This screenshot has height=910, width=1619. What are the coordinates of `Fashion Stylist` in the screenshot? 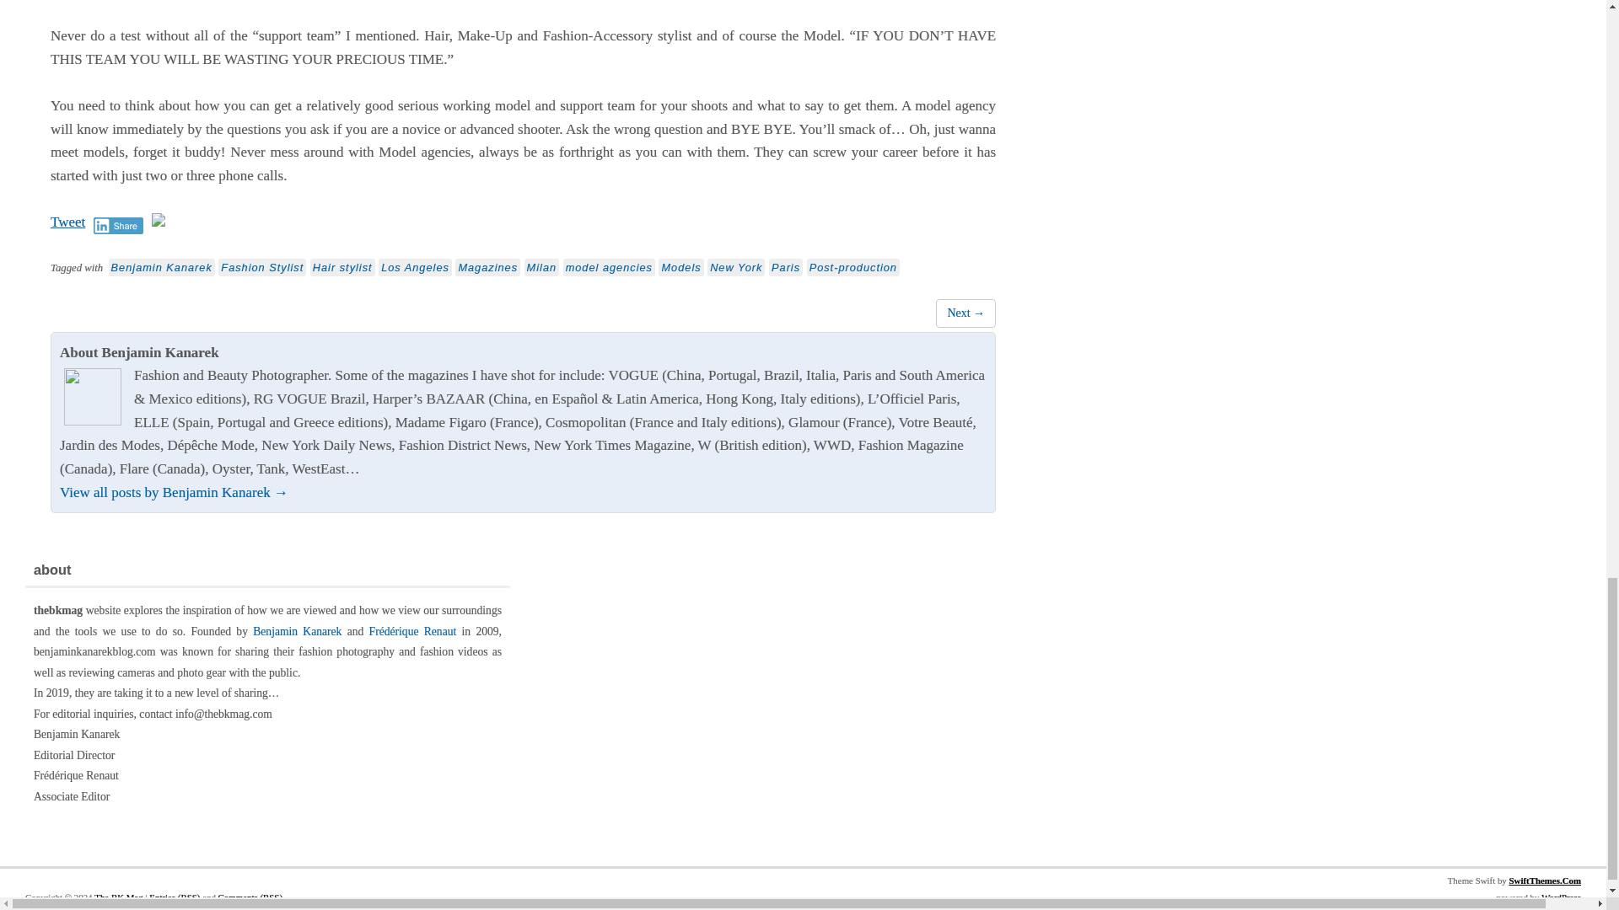 It's located at (261, 267).